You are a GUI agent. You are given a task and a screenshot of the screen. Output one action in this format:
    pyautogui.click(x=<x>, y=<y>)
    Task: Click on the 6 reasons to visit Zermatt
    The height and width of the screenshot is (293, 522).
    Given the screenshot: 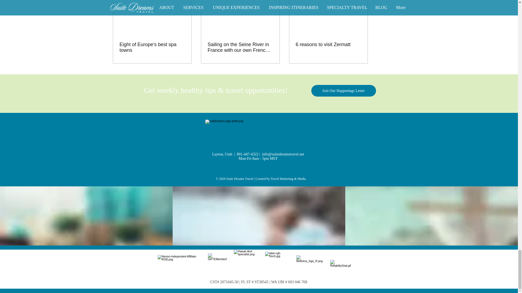 What is the action you would take?
    pyautogui.click(x=328, y=44)
    